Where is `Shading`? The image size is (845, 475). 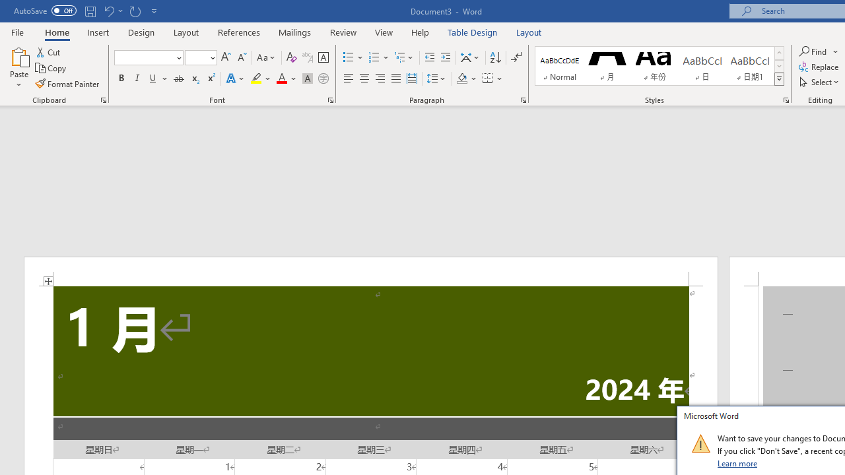 Shading is located at coordinates (466, 79).